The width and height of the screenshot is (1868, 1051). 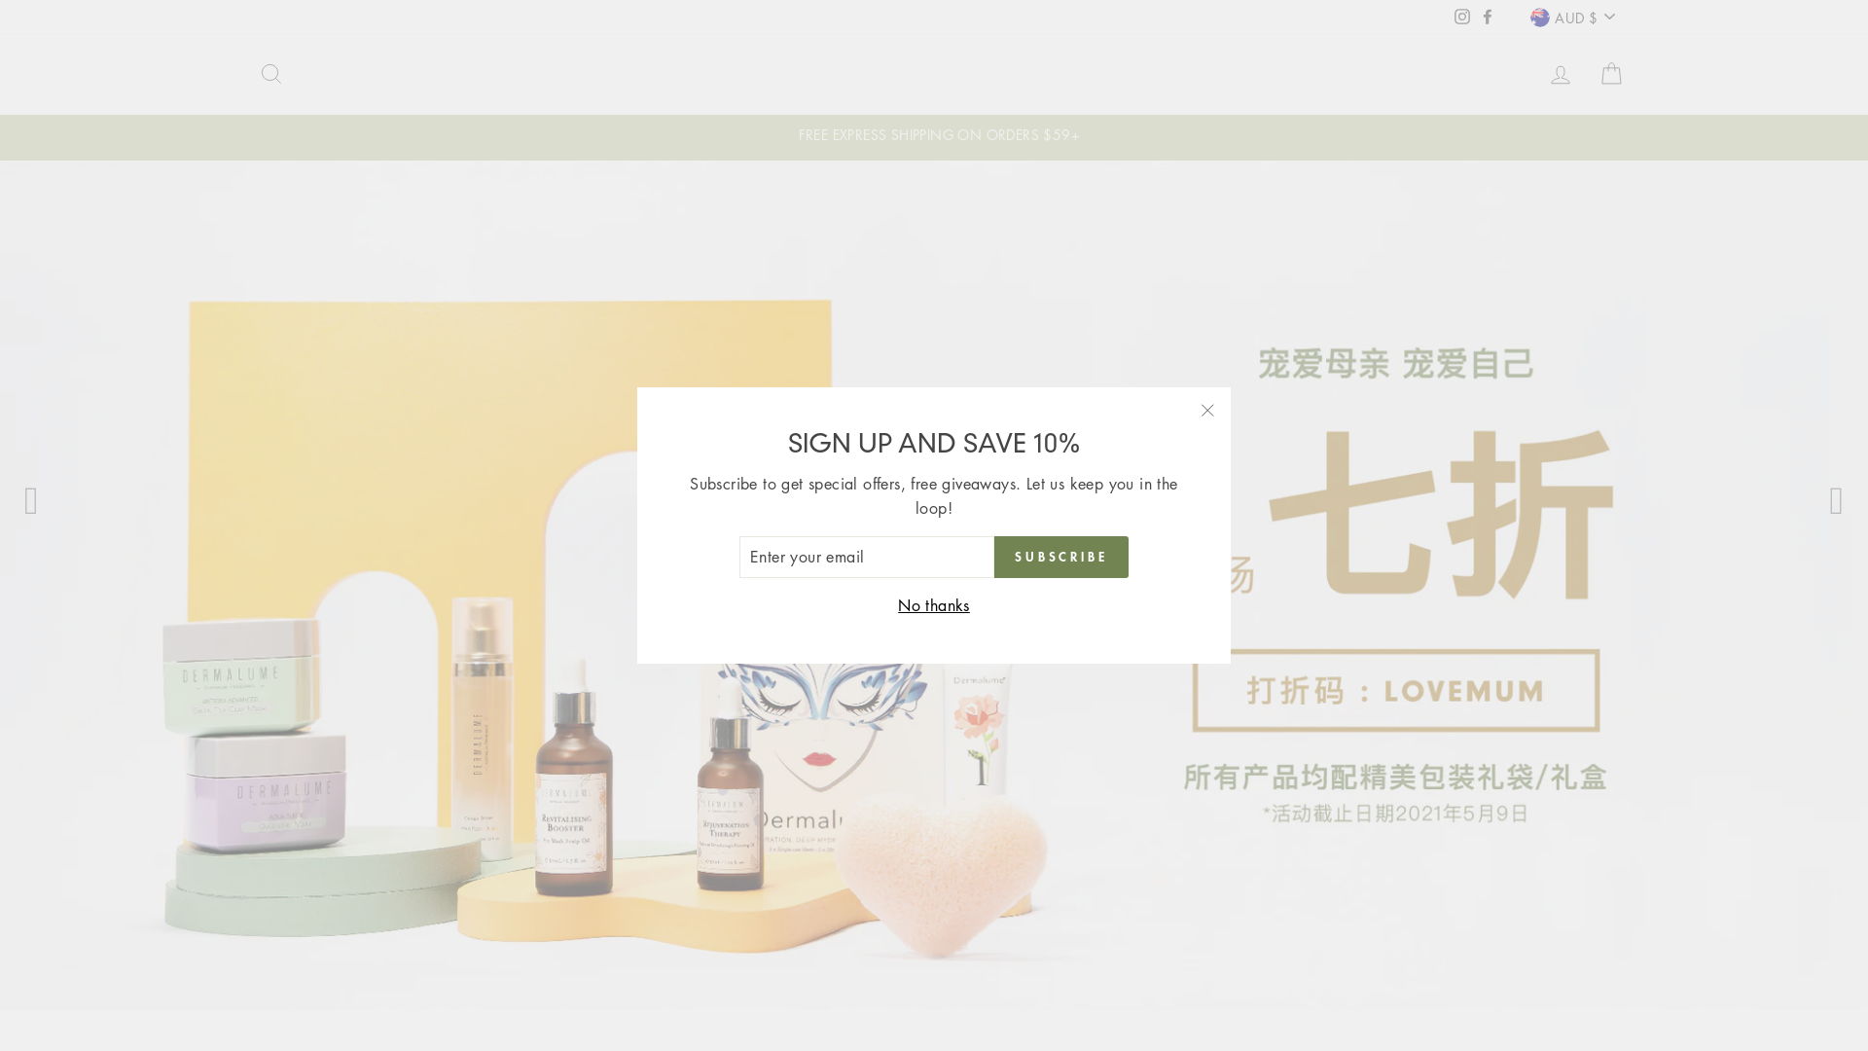 I want to click on AUD $, so click(x=1572, y=18).